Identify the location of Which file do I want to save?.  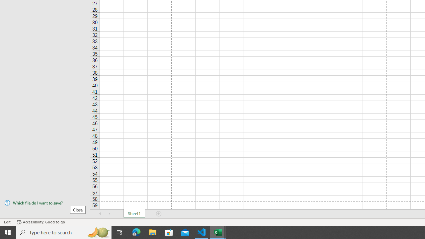
(45, 203).